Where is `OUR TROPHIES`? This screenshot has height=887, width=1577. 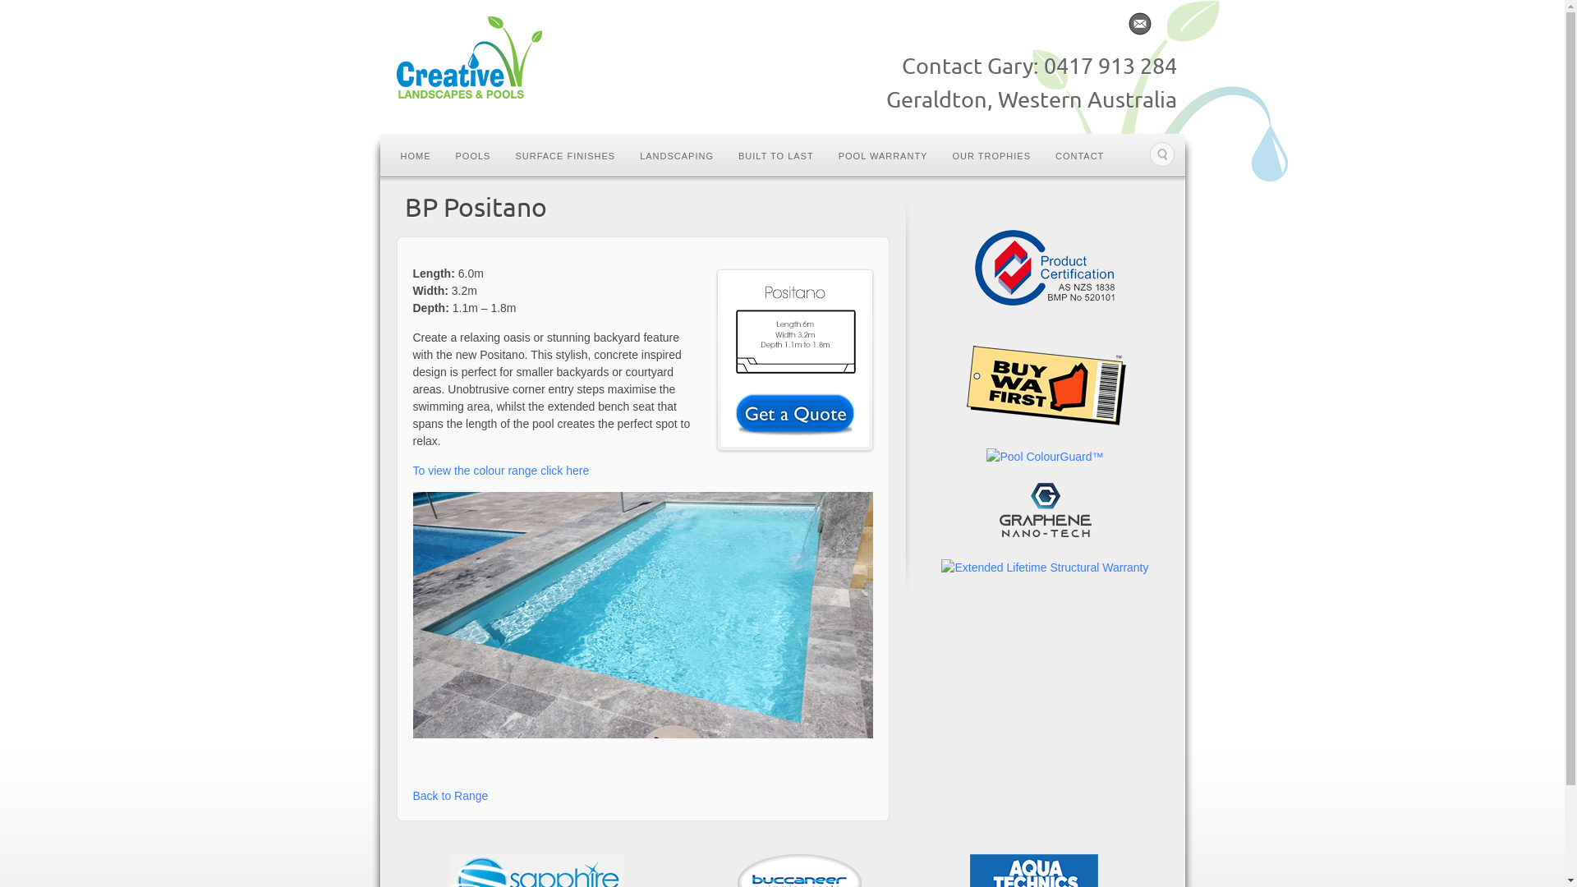
OUR TROPHIES is located at coordinates (991, 155).